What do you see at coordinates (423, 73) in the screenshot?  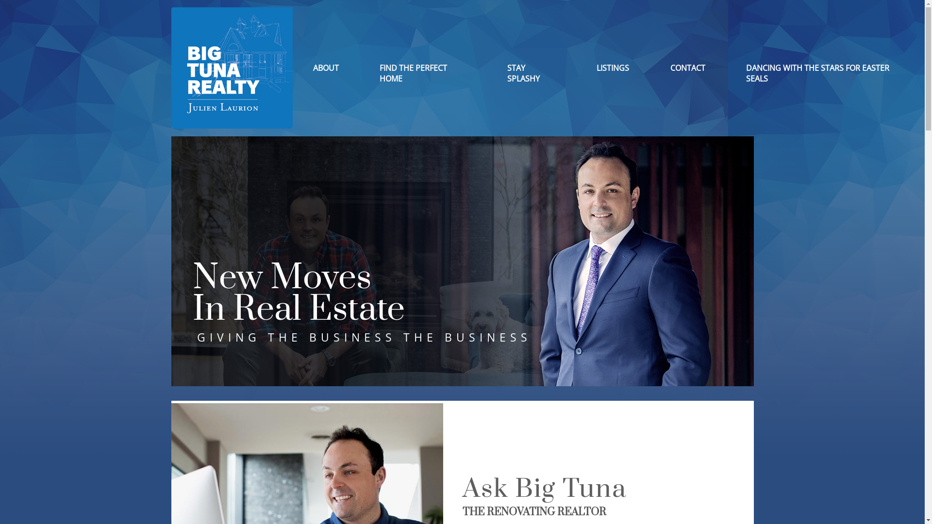 I see `FIND THE PERFECT HOME` at bounding box center [423, 73].